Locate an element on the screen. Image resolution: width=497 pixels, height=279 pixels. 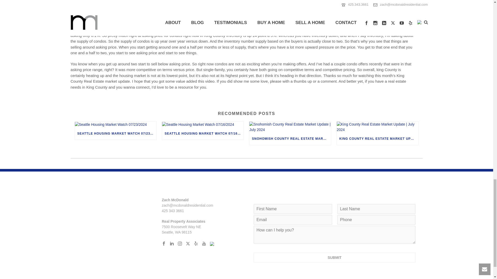
Follow Us on yelp is located at coordinates (196, 244).